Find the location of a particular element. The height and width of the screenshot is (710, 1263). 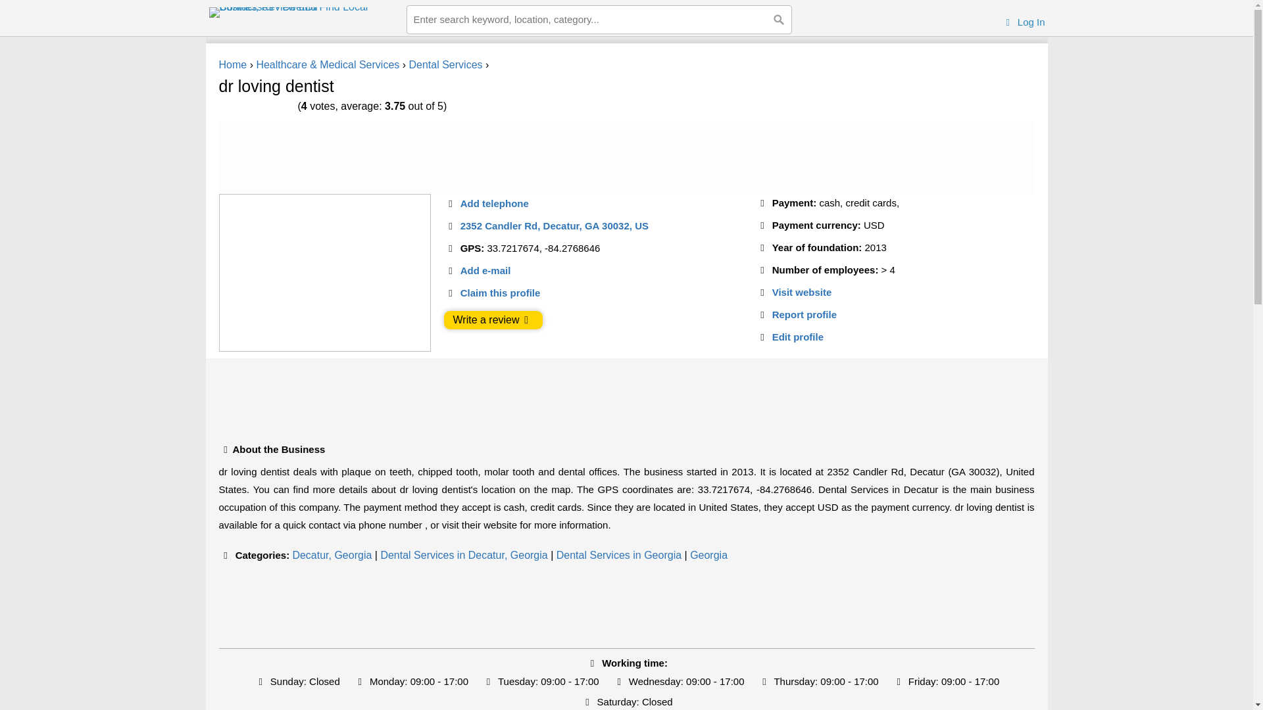

Dental Services in Decatur, Georgia is located at coordinates (463, 555).